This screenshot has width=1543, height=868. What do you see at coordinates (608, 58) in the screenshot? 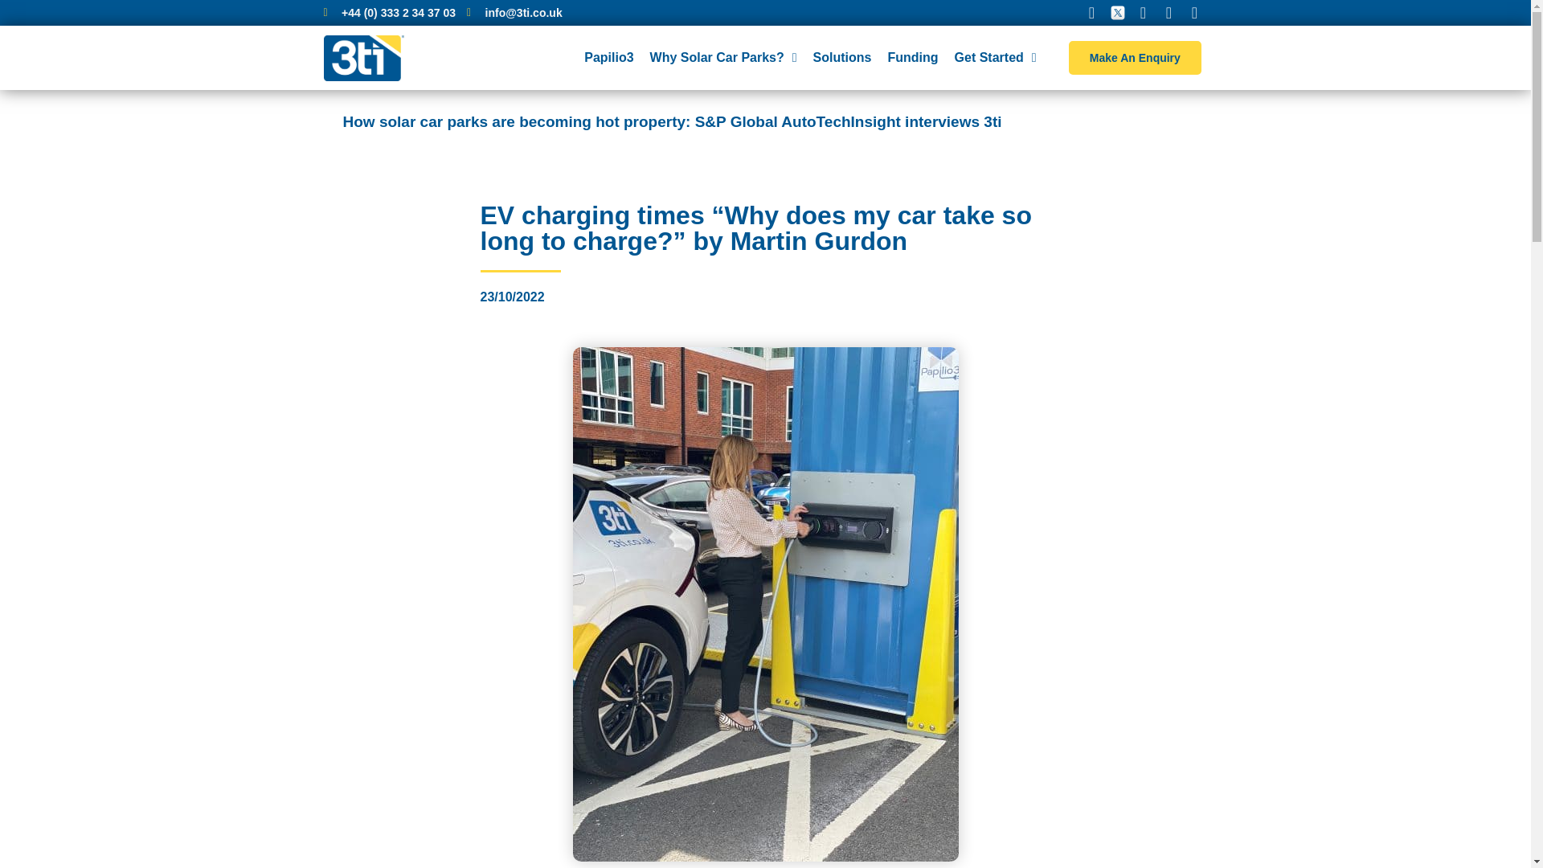
I see `Papilio3` at bounding box center [608, 58].